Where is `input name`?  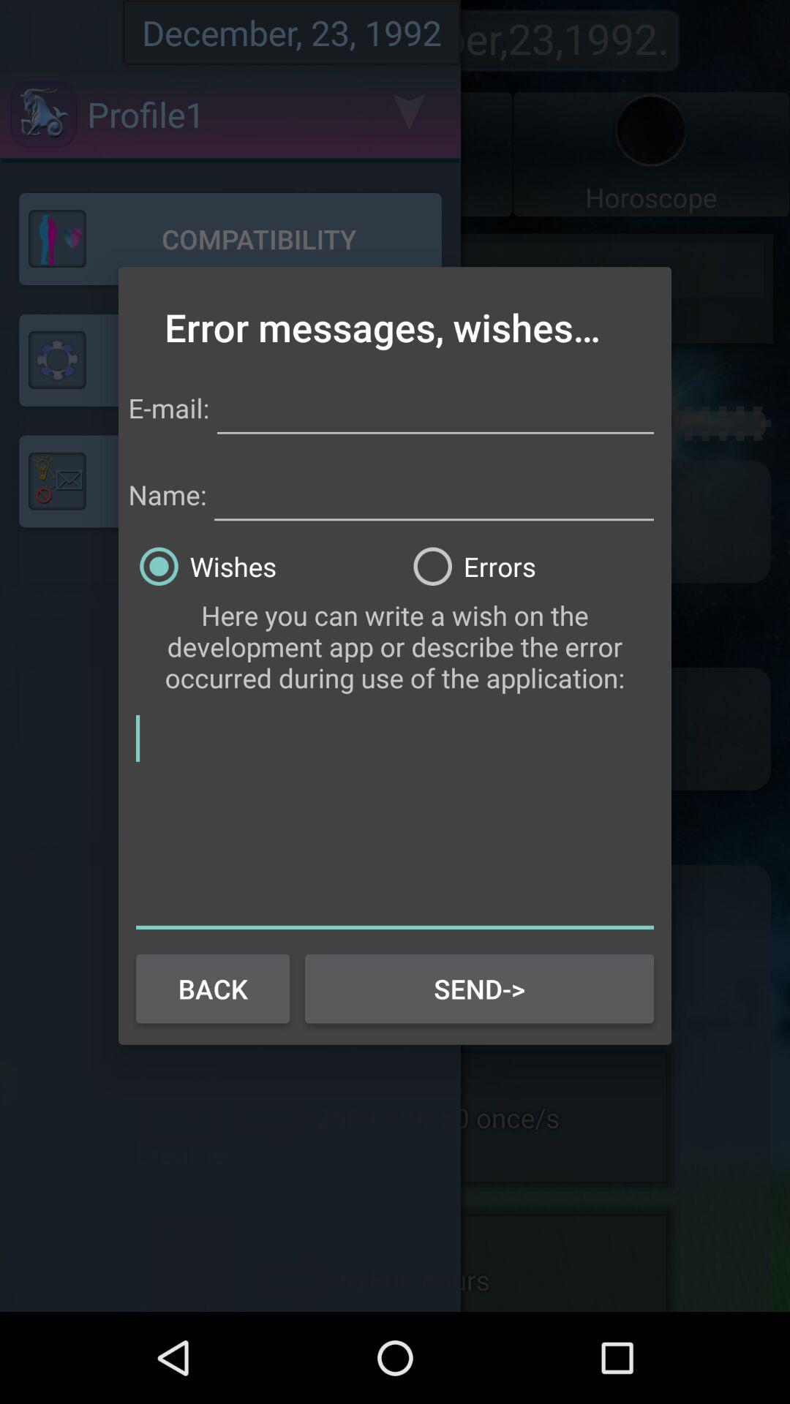
input name is located at coordinates (434, 492).